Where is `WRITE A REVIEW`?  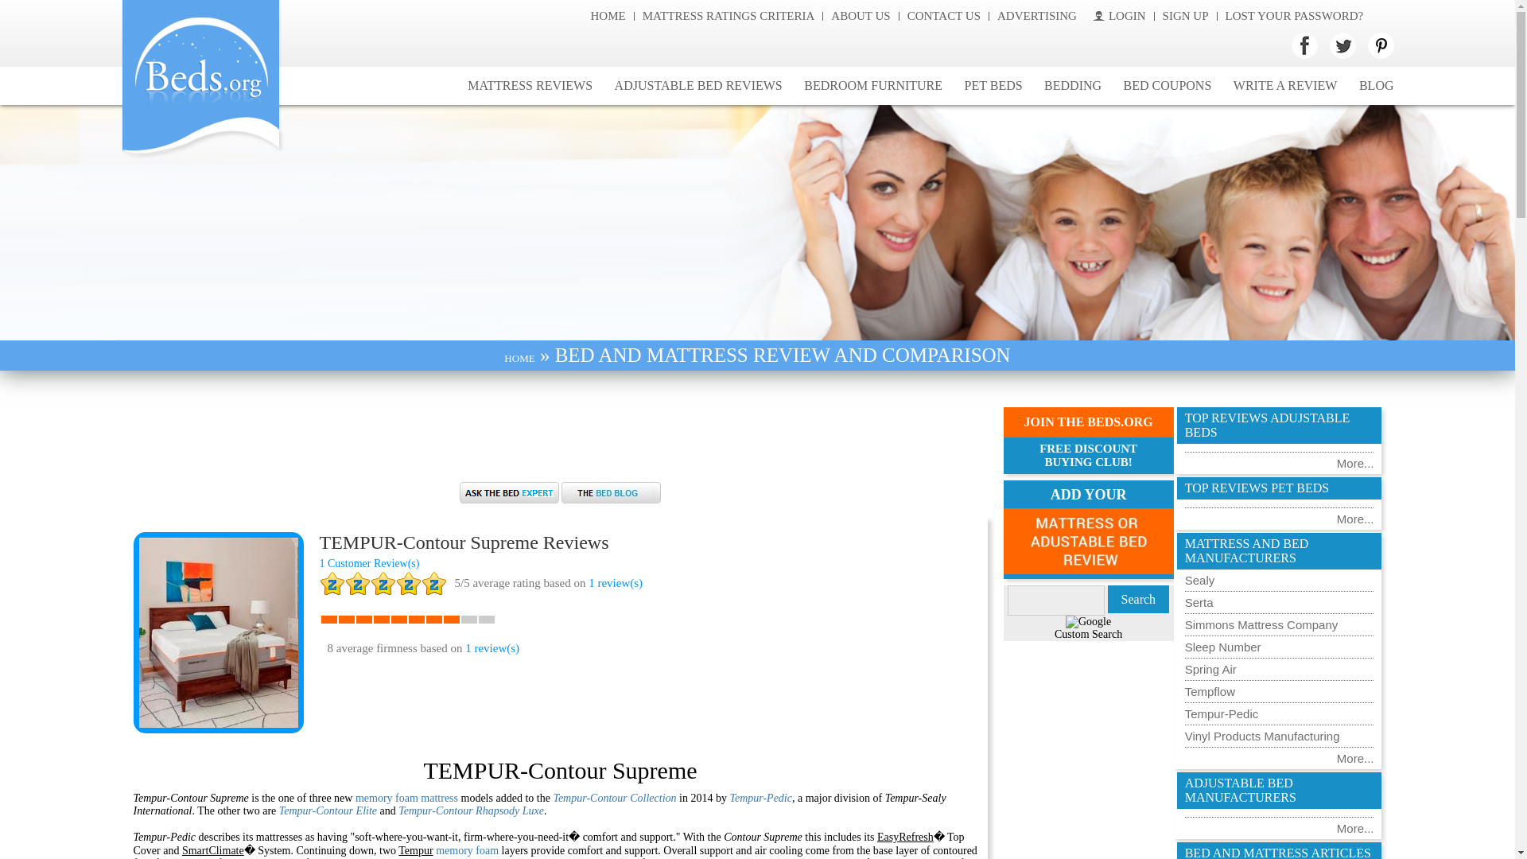 WRITE A REVIEW is located at coordinates (1285, 86).